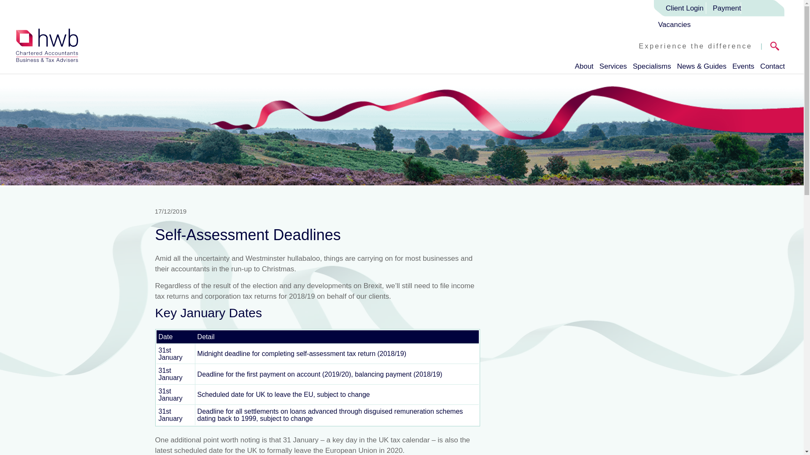 Image resolution: width=810 pixels, height=455 pixels. What do you see at coordinates (652, 64) in the screenshot?
I see `Specialisms` at bounding box center [652, 64].